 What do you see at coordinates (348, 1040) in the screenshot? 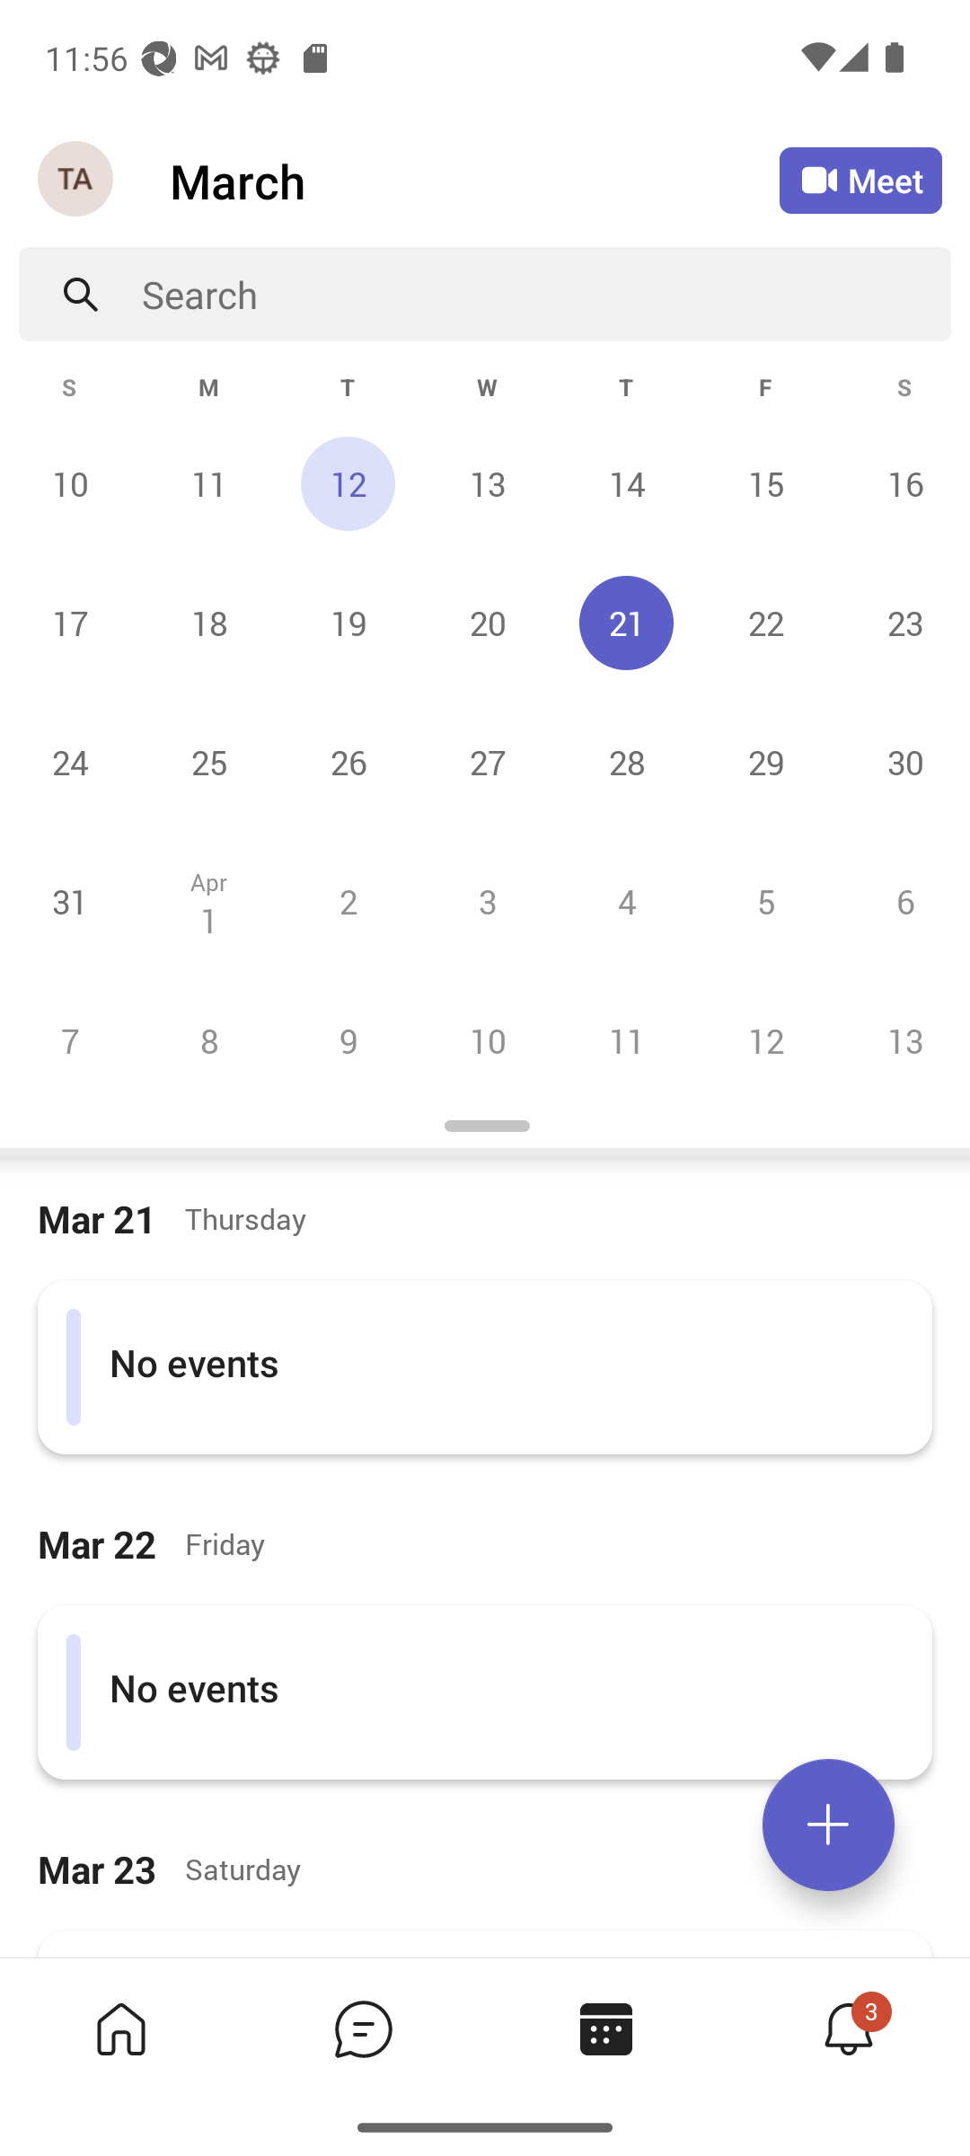
I see `Tuesday, April 9 9` at bounding box center [348, 1040].